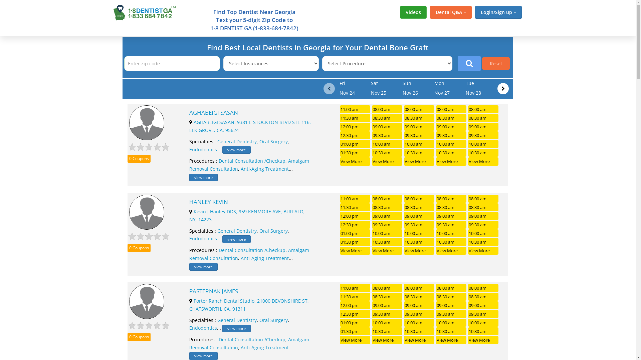 The width and height of the screenshot is (641, 360). What do you see at coordinates (387, 340) in the screenshot?
I see `View More` at bounding box center [387, 340].